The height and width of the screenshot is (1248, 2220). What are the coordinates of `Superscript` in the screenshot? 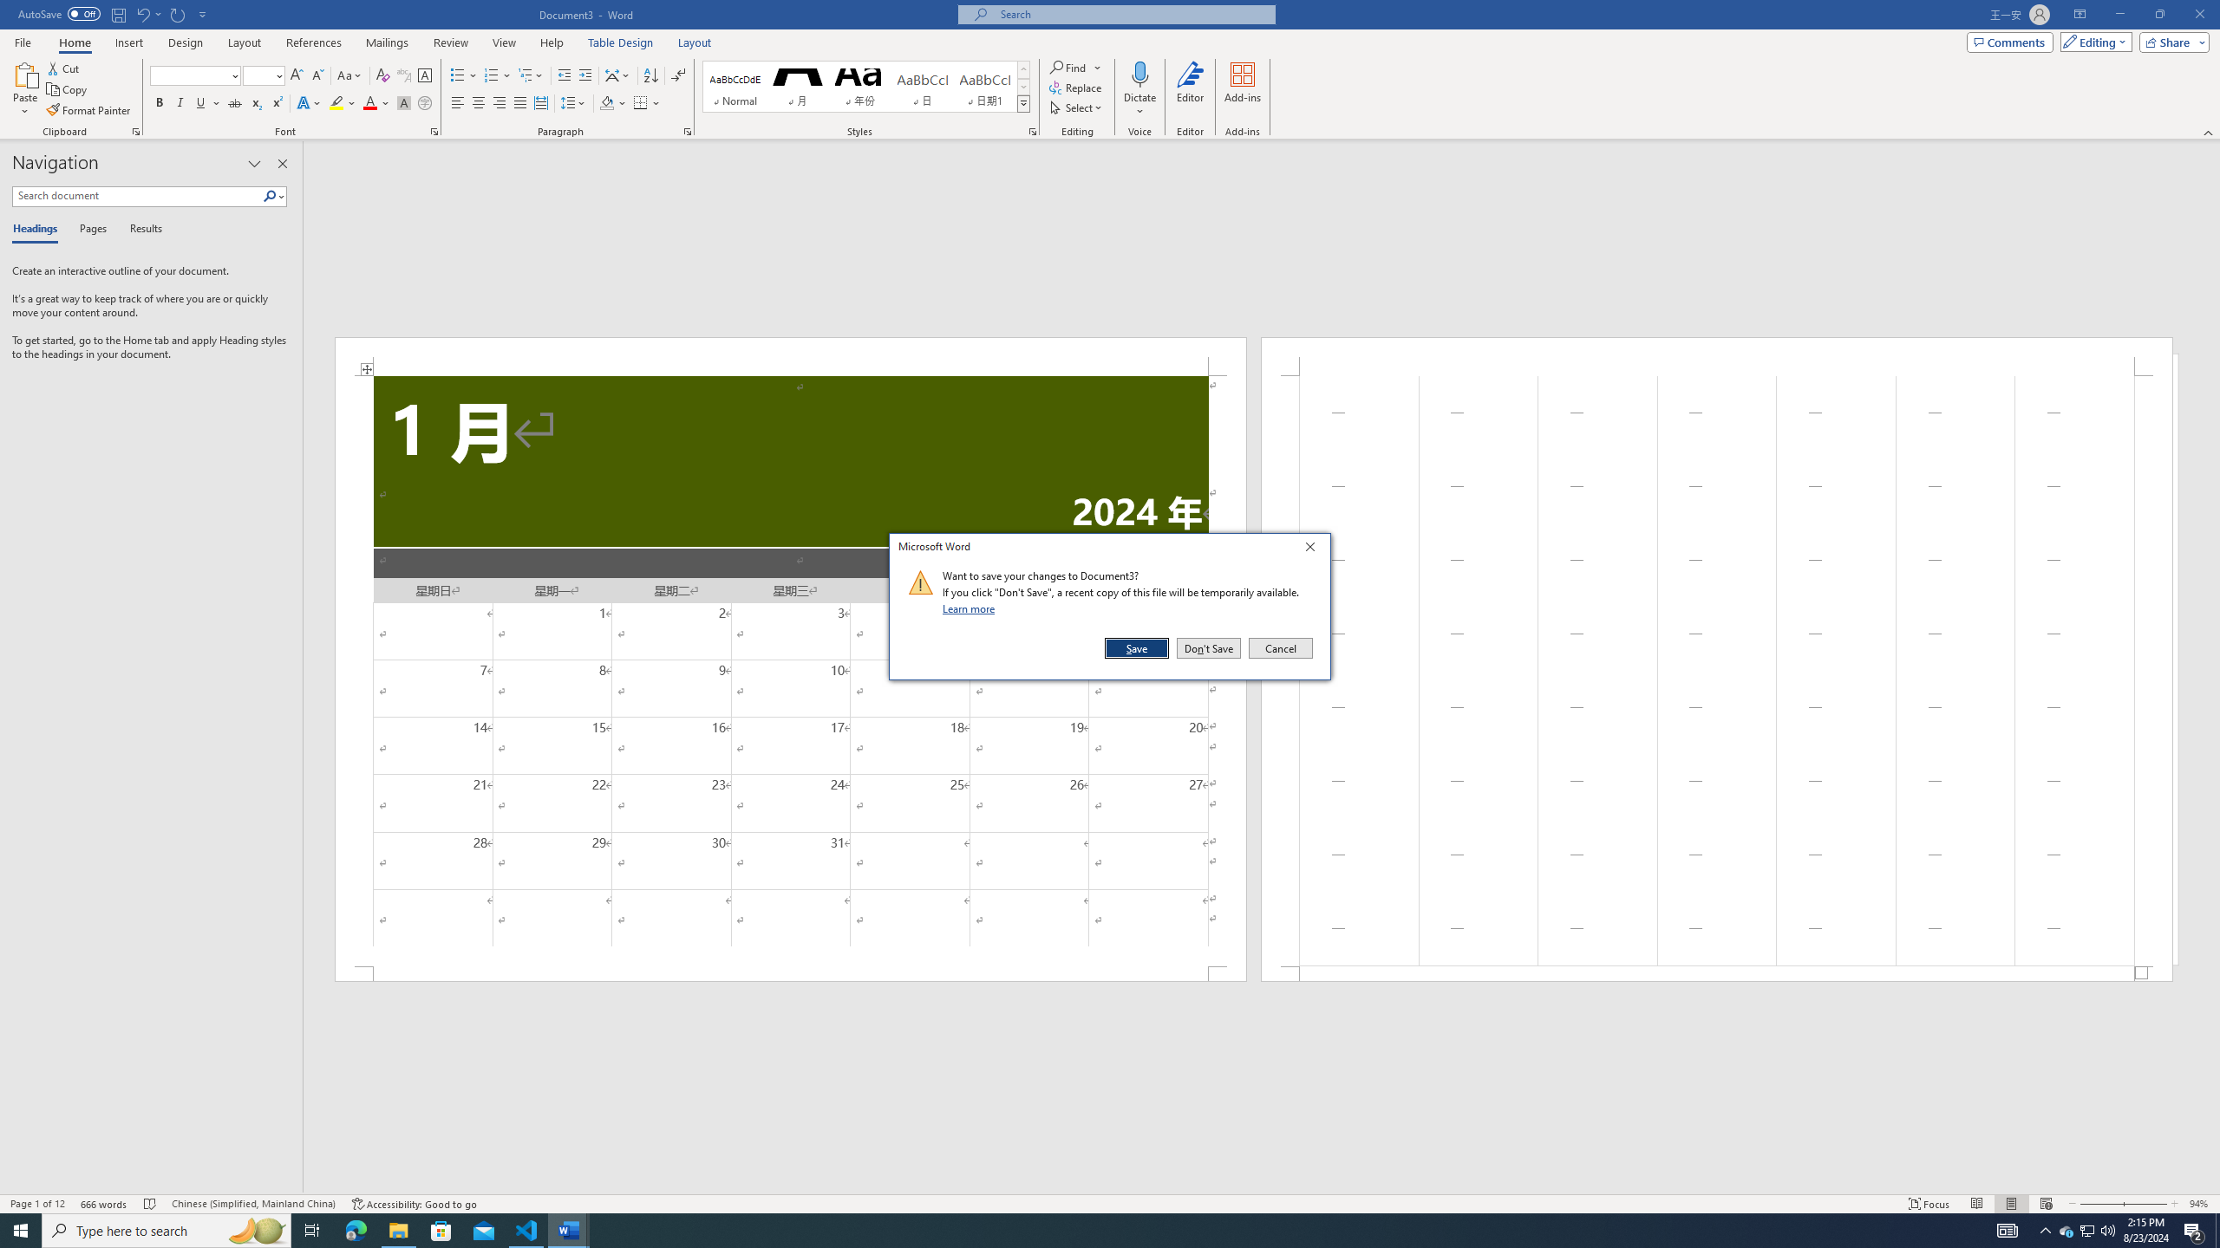 It's located at (276, 104).